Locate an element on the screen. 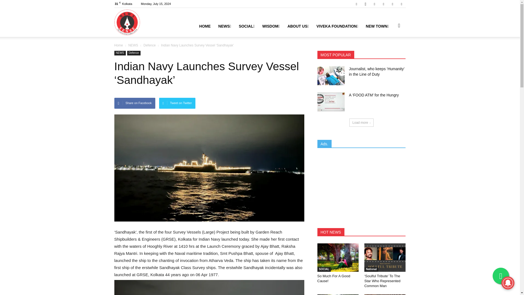  Facebook is located at coordinates (356, 4).